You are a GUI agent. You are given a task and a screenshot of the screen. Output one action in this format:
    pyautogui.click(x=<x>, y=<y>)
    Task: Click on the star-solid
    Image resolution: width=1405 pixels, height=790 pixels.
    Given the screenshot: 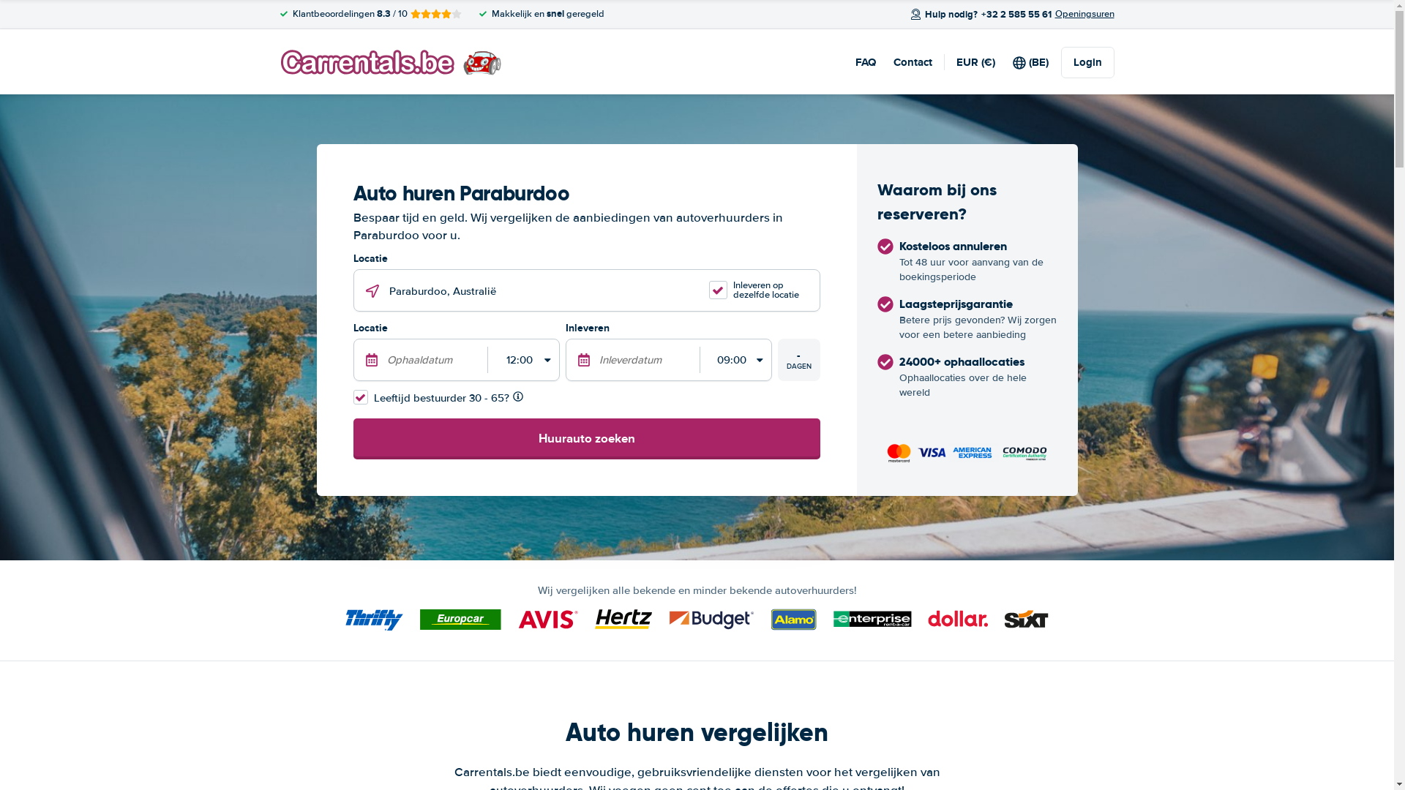 What is the action you would take?
    pyautogui.click(x=446, y=14)
    